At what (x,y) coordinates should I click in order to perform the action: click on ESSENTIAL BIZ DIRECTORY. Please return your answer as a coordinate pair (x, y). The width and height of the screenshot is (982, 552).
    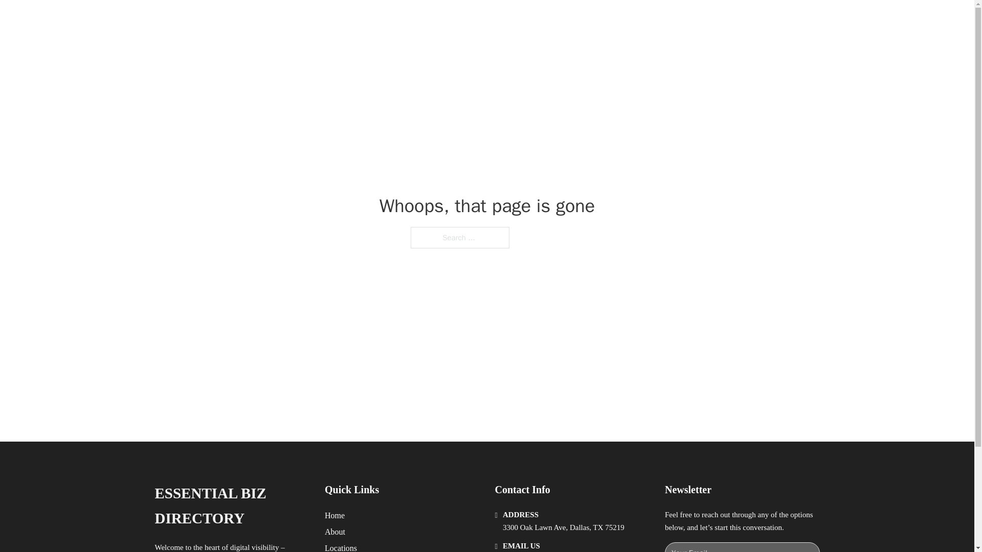
    Looking at the image, I should click on (231, 506).